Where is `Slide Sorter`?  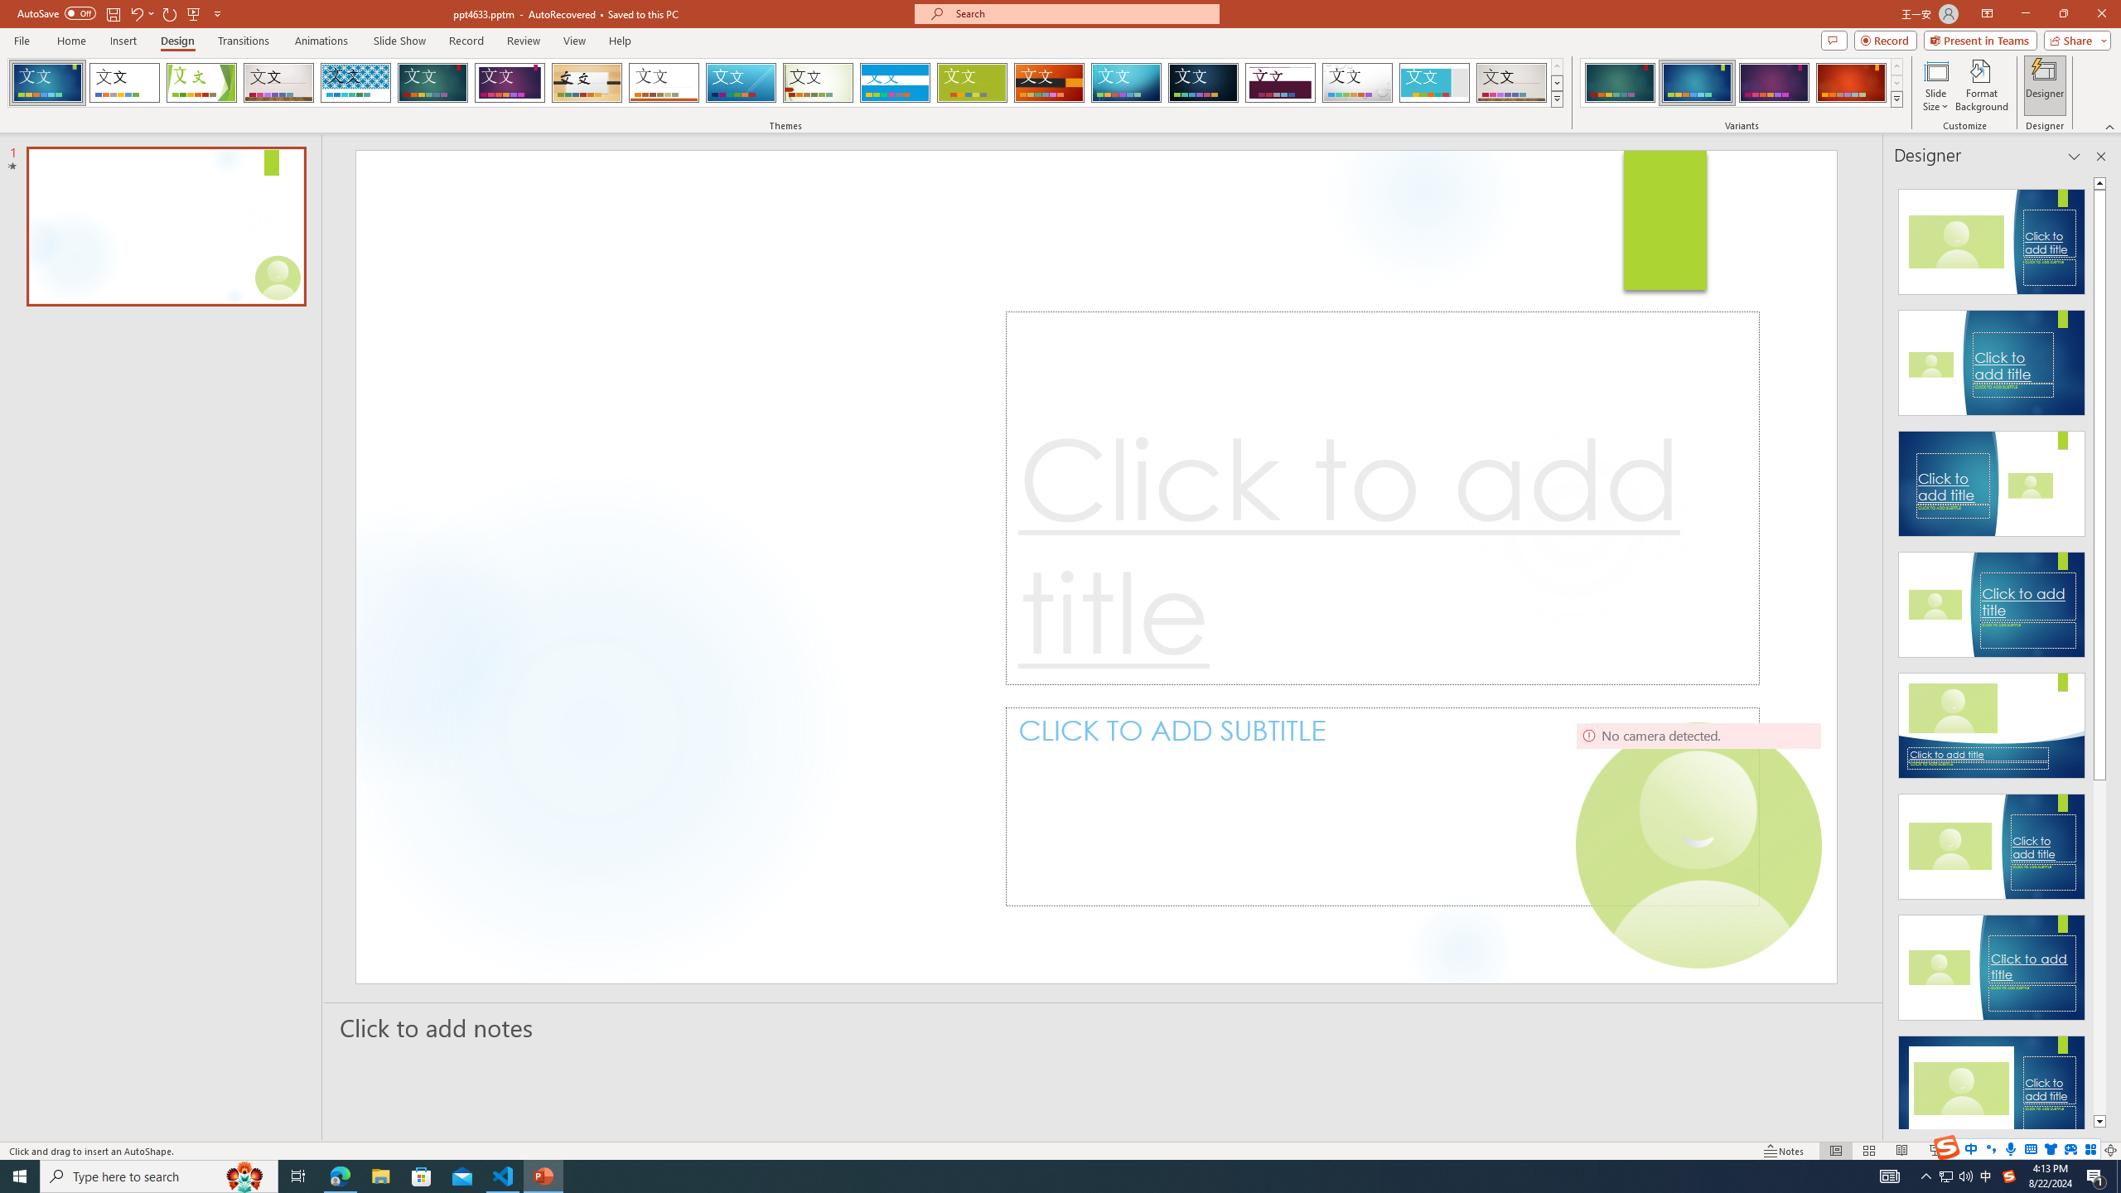
Slide Sorter is located at coordinates (1867, 1151).